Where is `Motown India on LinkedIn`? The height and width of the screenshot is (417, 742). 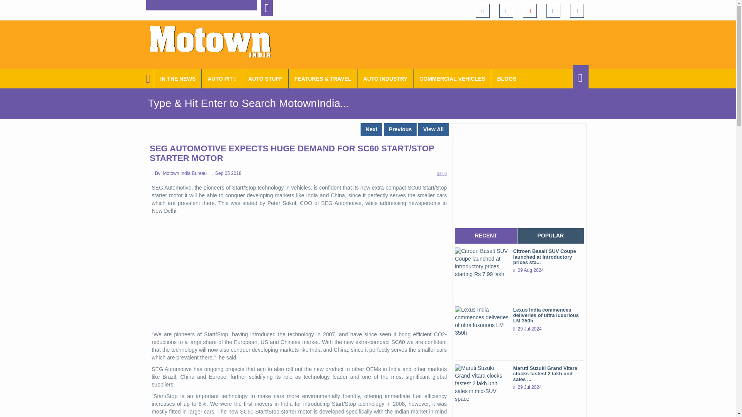
Motown India on LinkedIn is located at coordinates (577, 11).